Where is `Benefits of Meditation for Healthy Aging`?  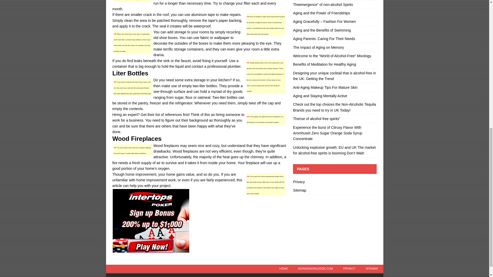
Benefits of Meditation for Healthy Aging is located at coordinates (324, 64).